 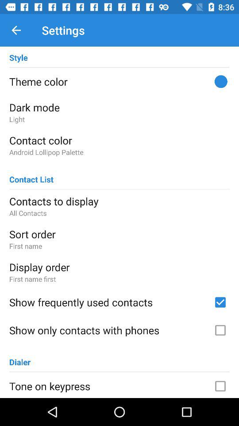 I want to click on scroll to contacts to display item, so click(x=119, y=201).